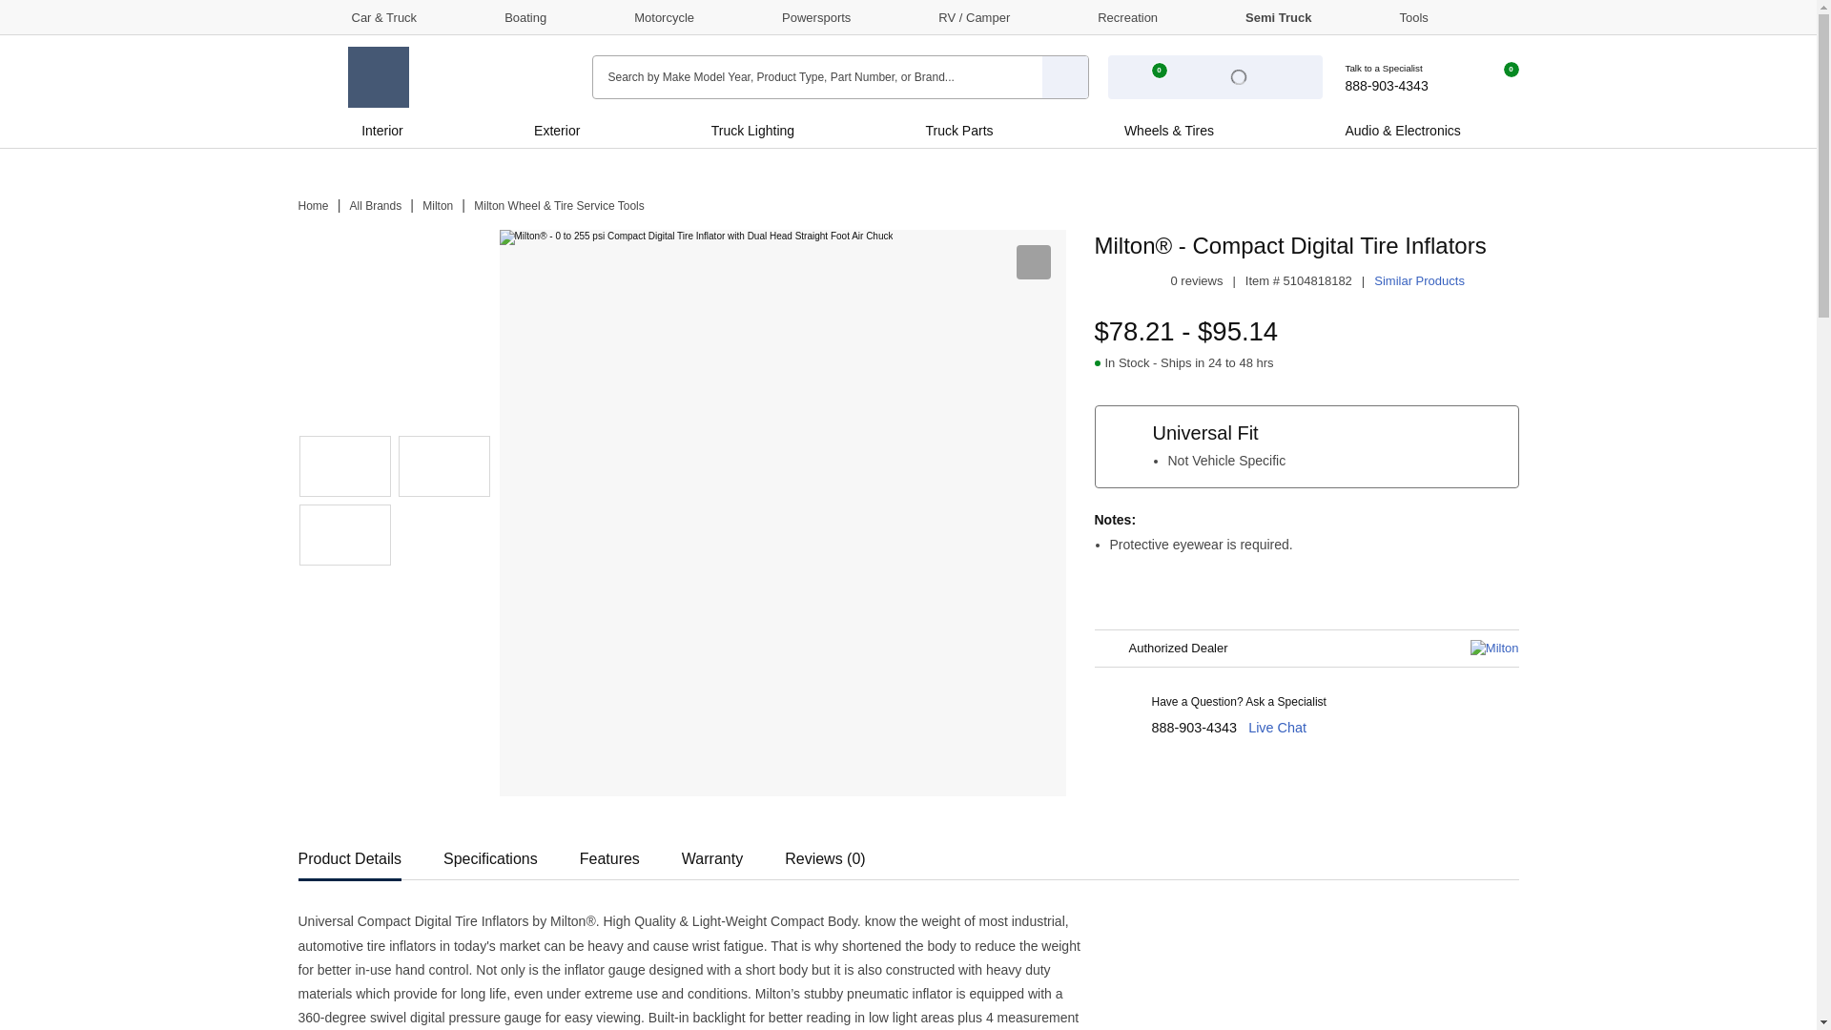 The image size is (1831, 1030). What do you see at coordinates (1394, 76) in the screenshot?
I see `888-903-4343` at bounding box center [1394, 76].